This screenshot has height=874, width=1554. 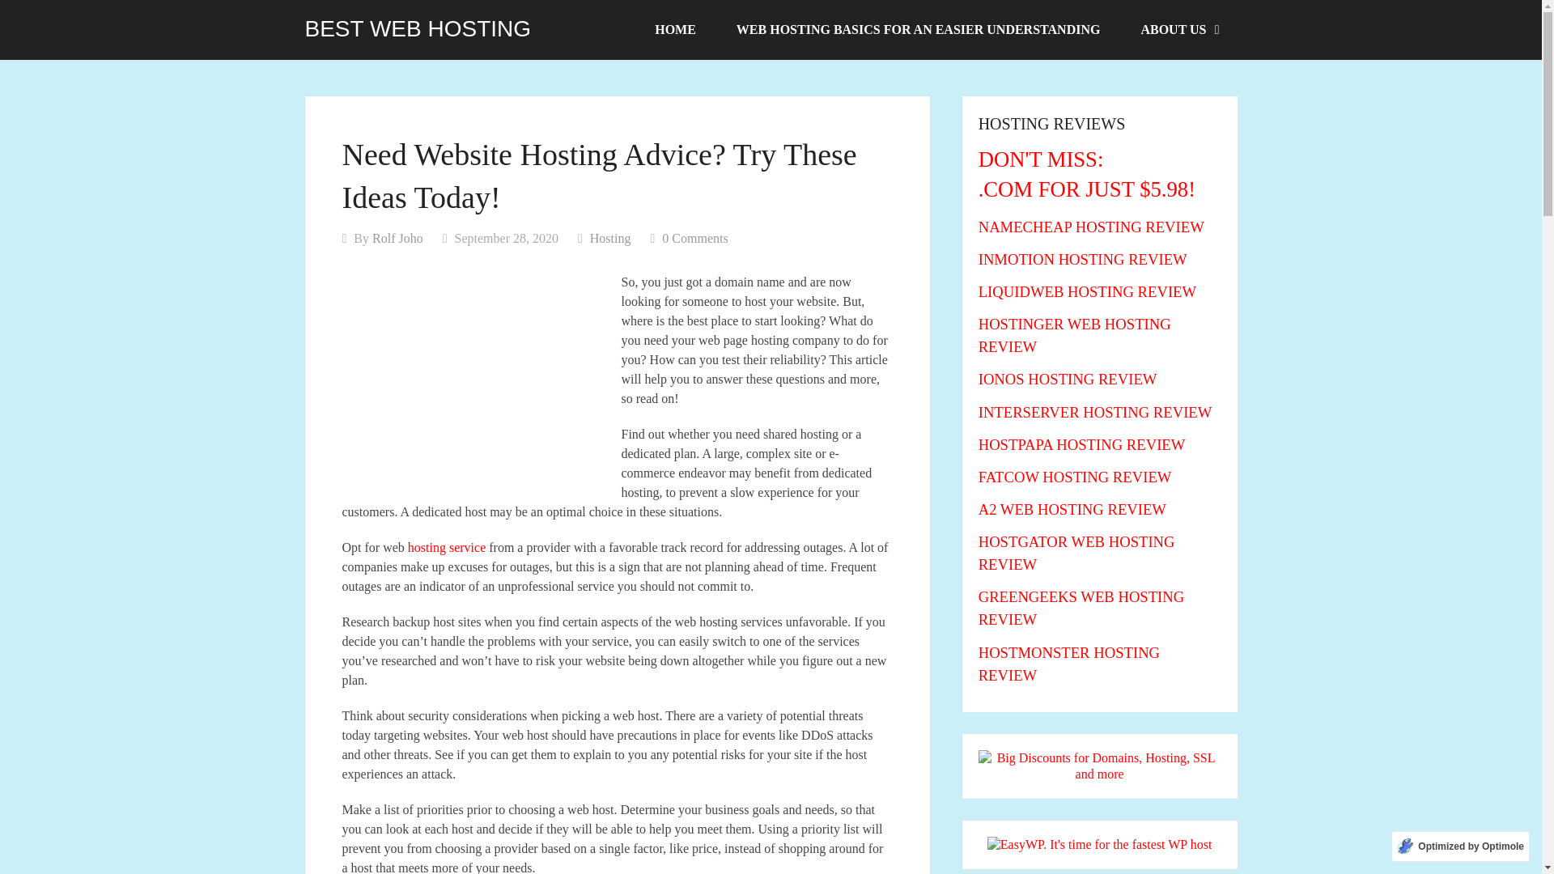 I want to click on INMOTION HOSTING REVIEW, so click(x=1083, y=259).